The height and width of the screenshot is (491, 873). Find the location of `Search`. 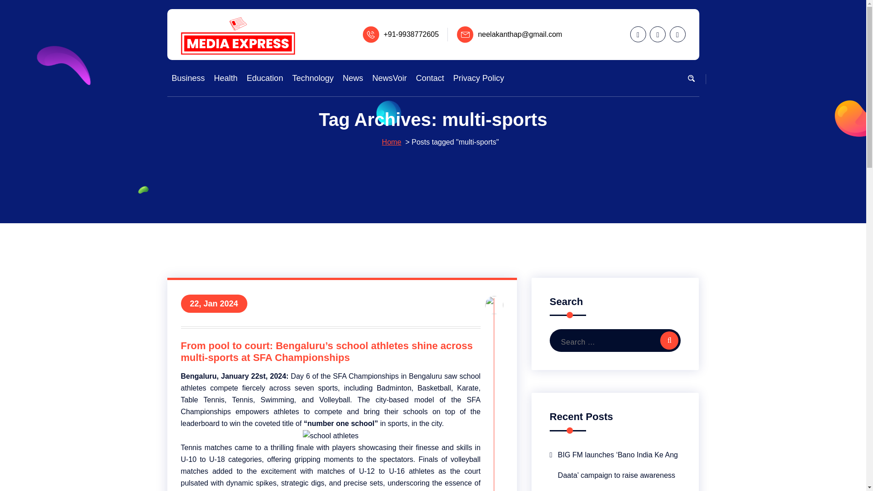

Search is located at coordinates (669, 340).